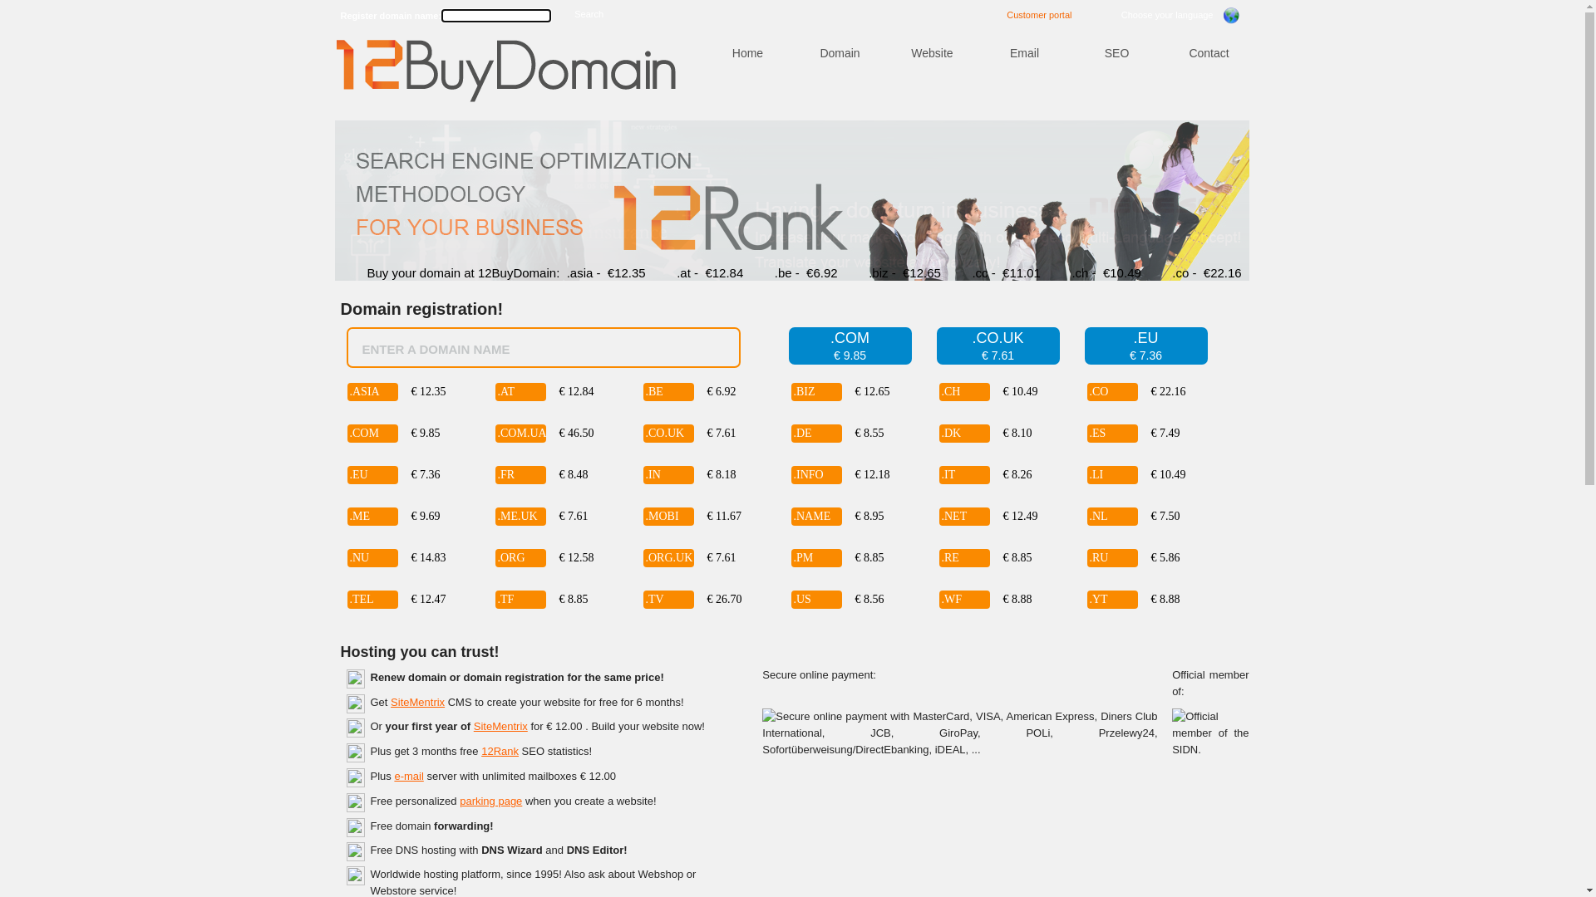 The height and width of the screenshot is (897, 1596). I want to click on Home, so click(748, 53).